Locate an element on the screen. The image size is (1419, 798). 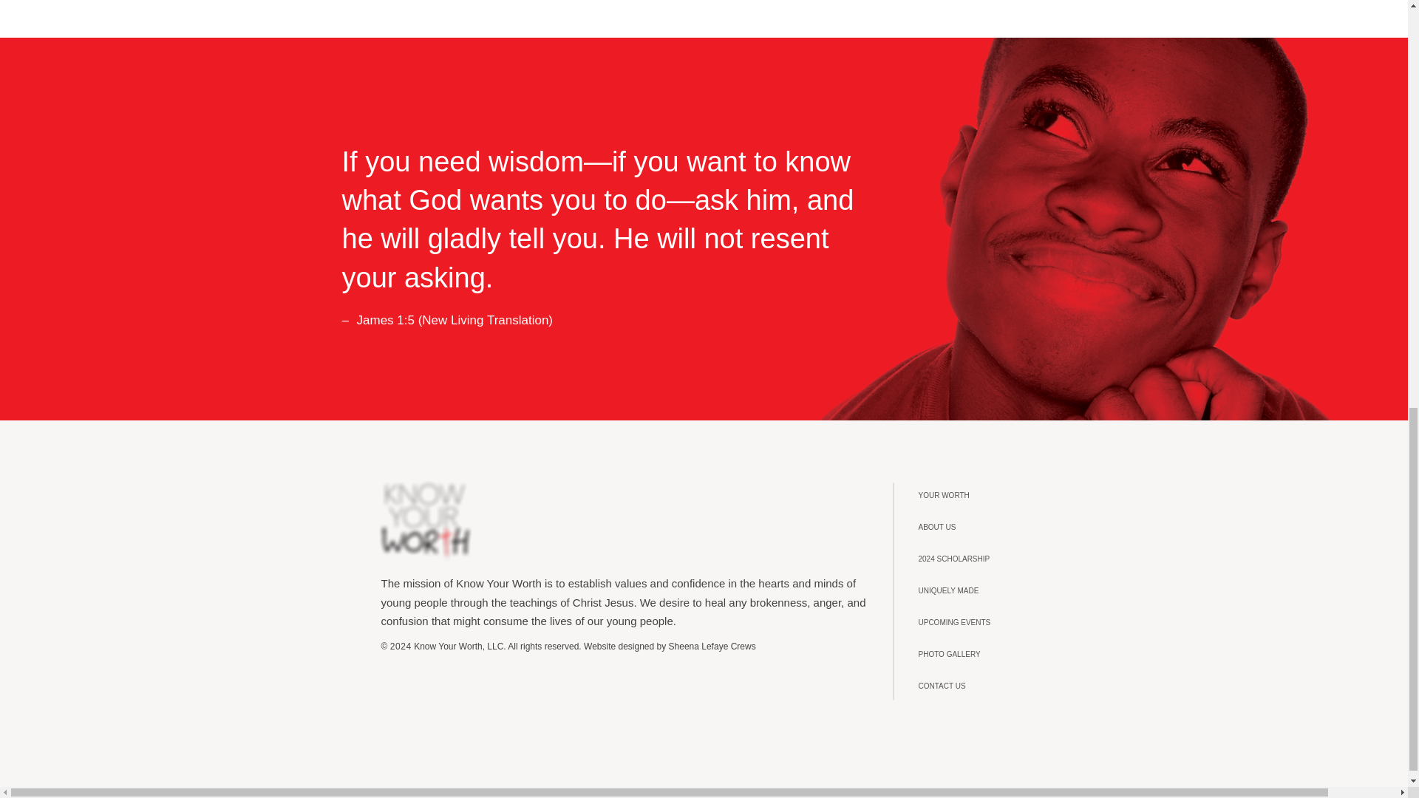
PHOTO GALLERY is located at coordinates (985, 655).